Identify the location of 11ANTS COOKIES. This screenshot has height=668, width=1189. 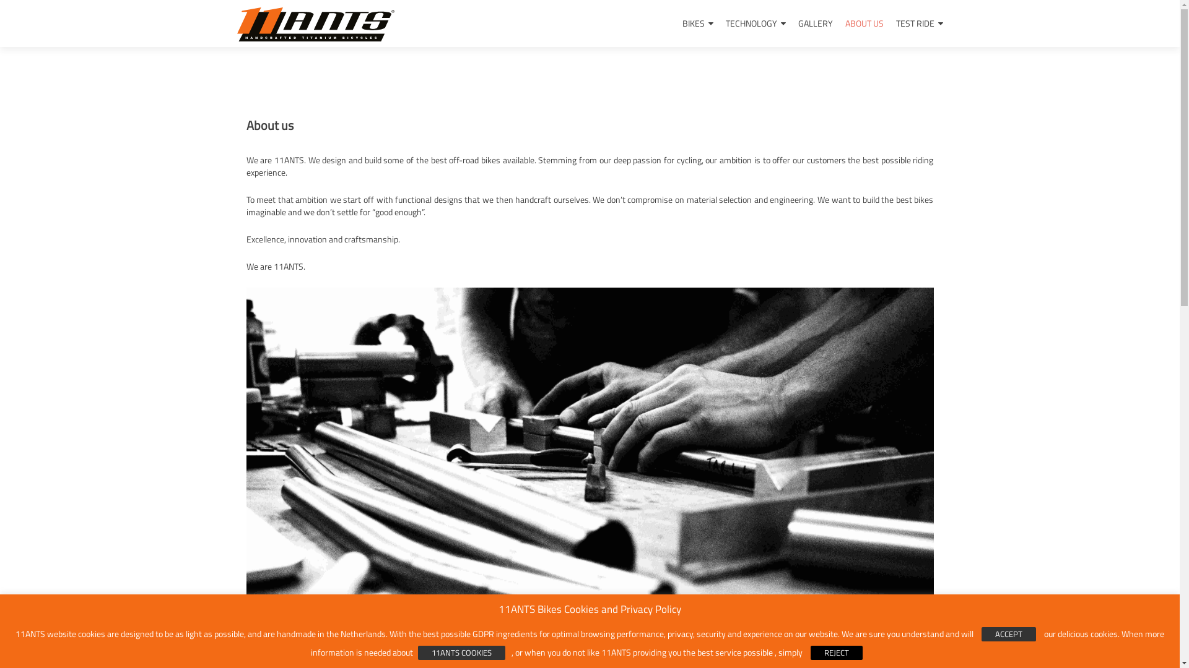
(462, 653).